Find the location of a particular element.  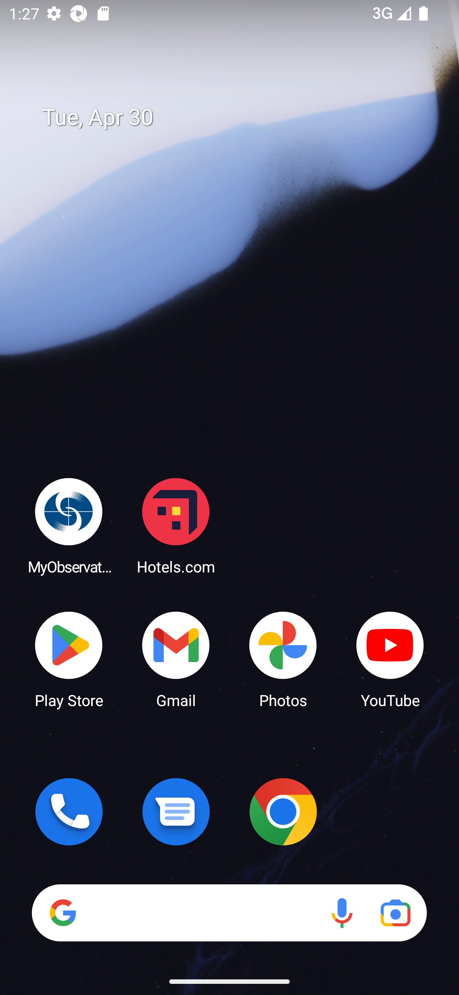

Gmail is located at coordinates (176, 659).